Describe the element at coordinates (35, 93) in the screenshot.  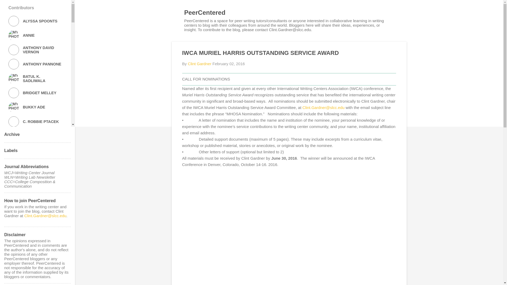
I see `BRIDGET MELLEY` at that location.